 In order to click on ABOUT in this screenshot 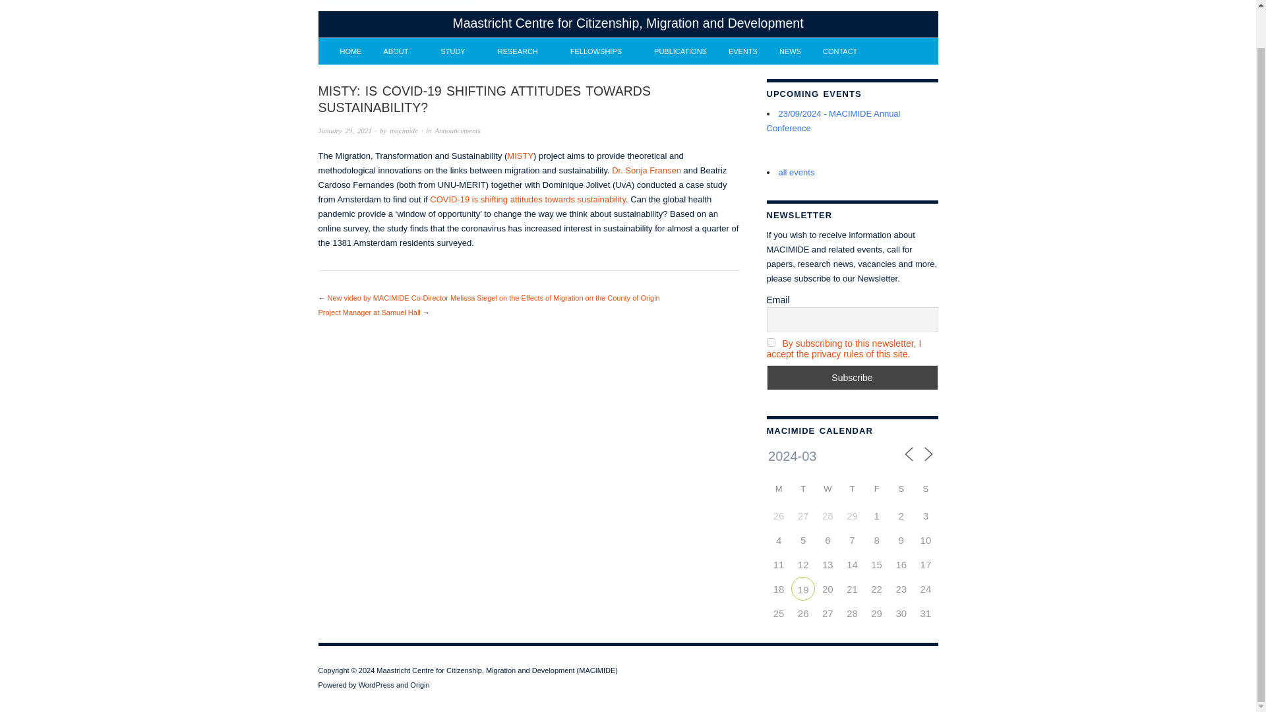, I will do `click(401, 51)`.